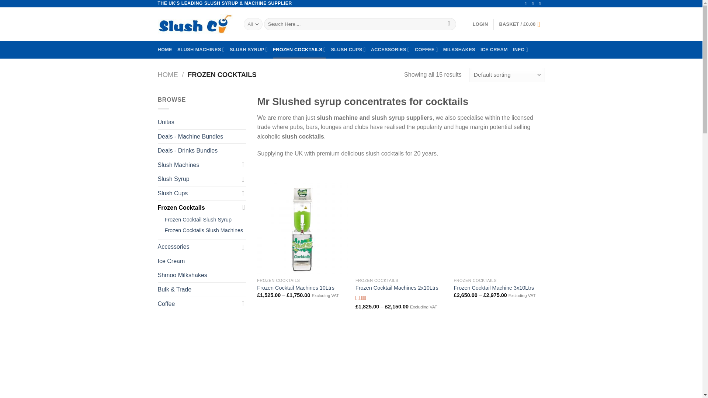  What do you see at coordinates (249, 49) in the screenshot?
I see `SLUSH SYRUP` at bounding box center [249, 49].